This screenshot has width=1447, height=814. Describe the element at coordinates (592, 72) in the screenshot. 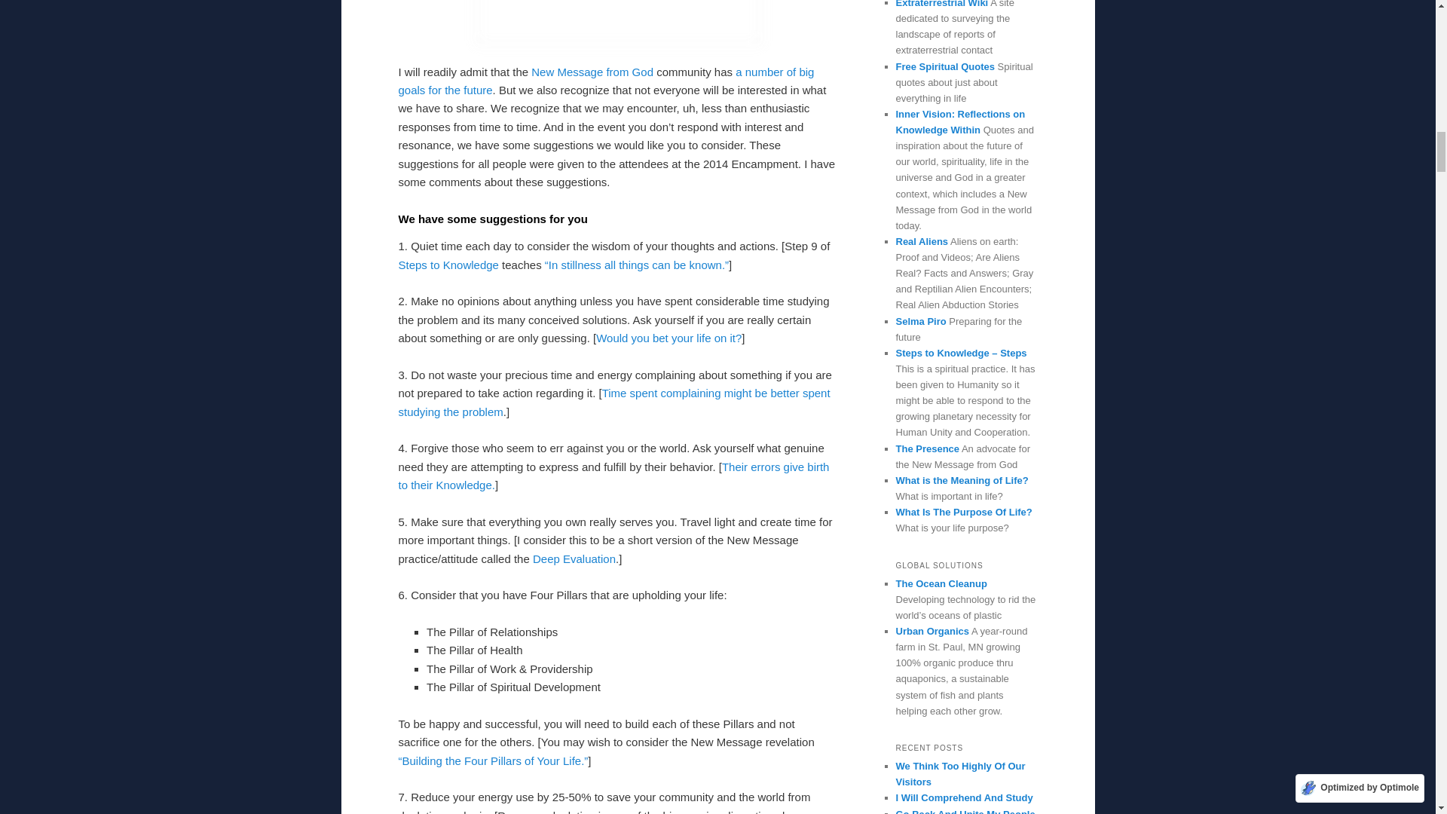

I see `The New Message from God` at that location.